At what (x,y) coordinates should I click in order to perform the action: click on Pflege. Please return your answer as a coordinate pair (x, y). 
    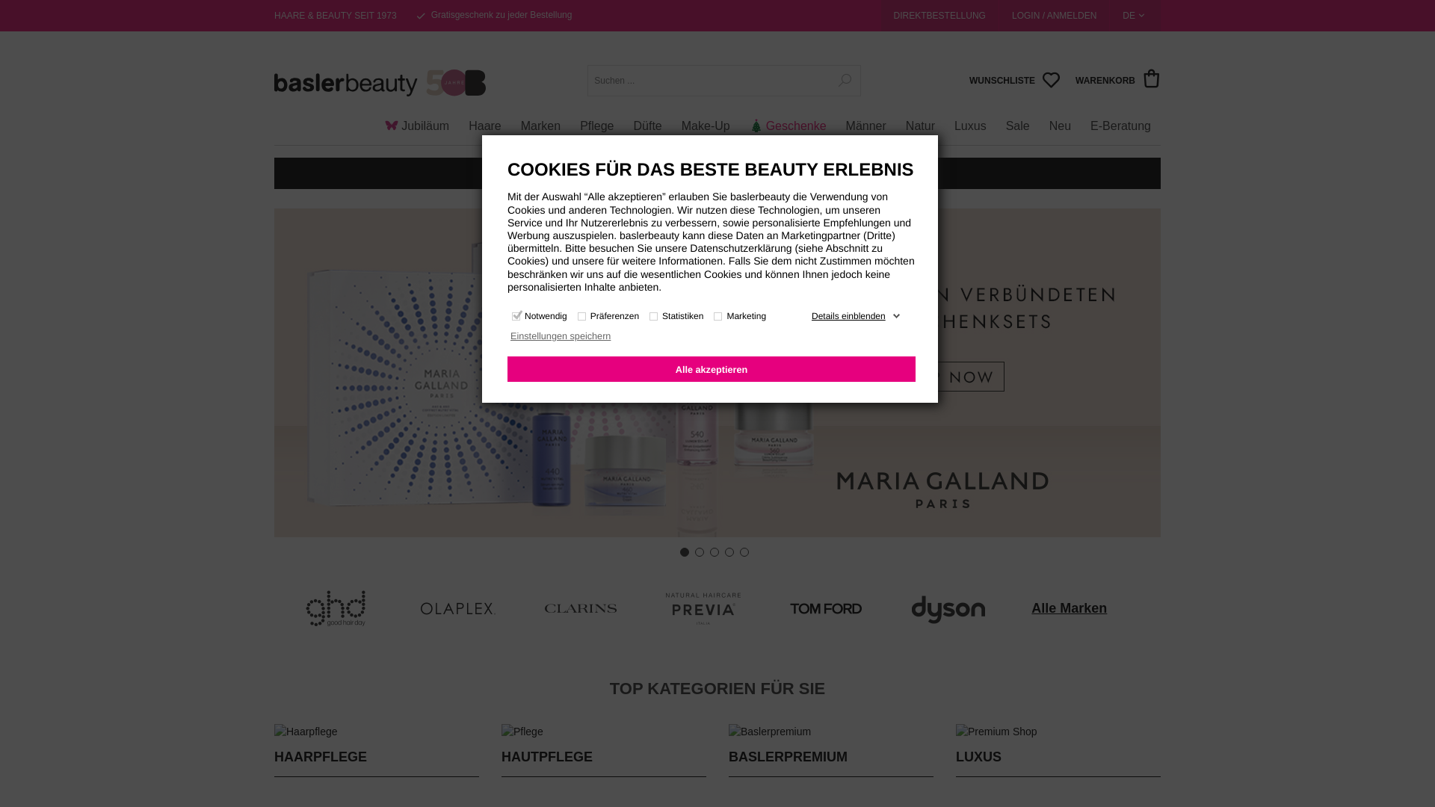
    Looking at the image, I should click on (596, 120).